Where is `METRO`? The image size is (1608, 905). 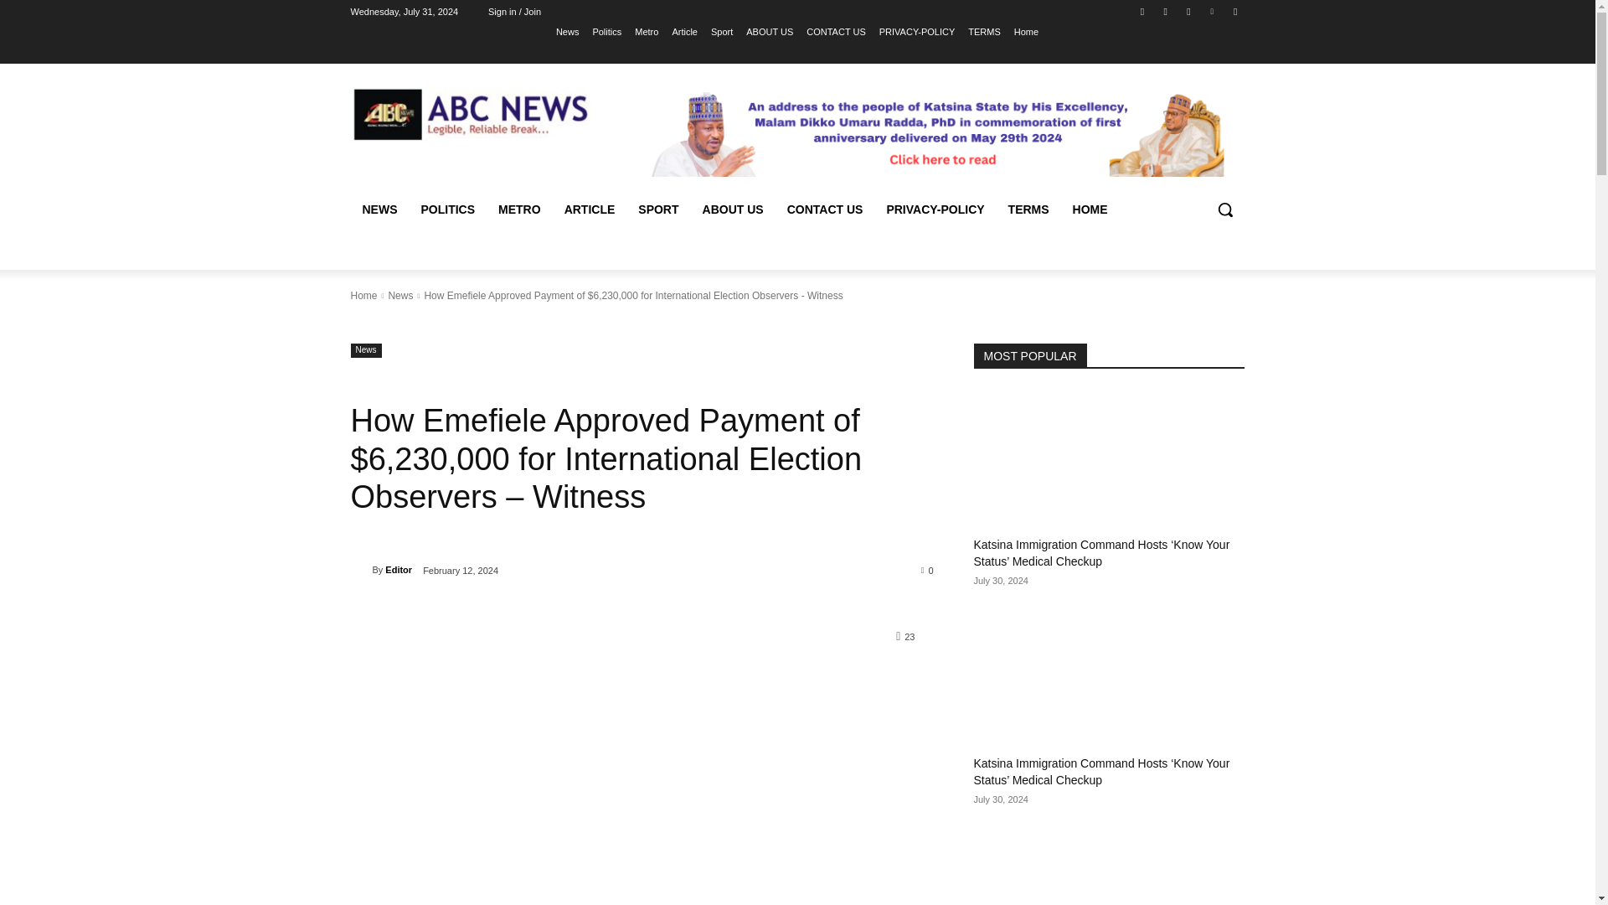 METRO is located at coordinates (519, 209).